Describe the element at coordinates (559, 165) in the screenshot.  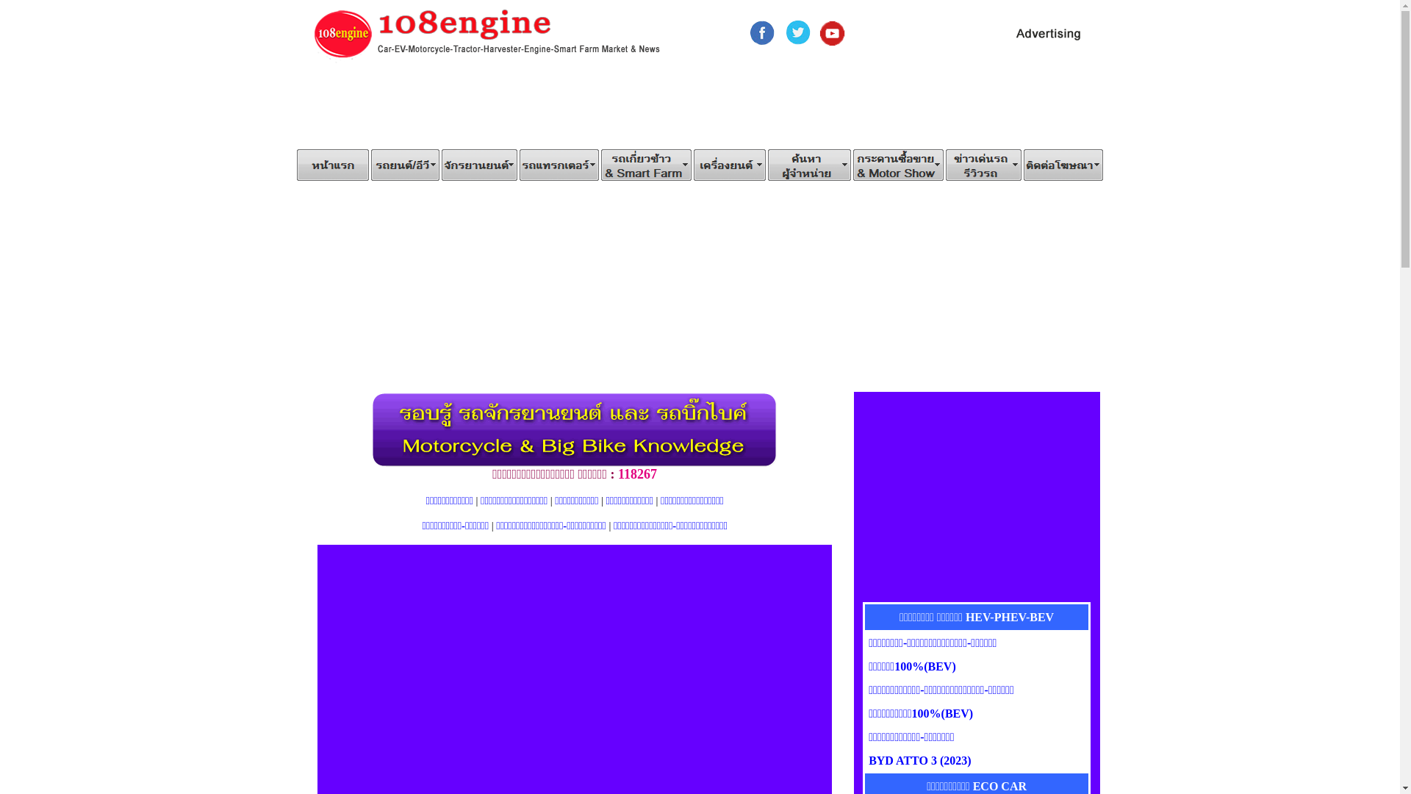
I see `FarmTractors` at that location.